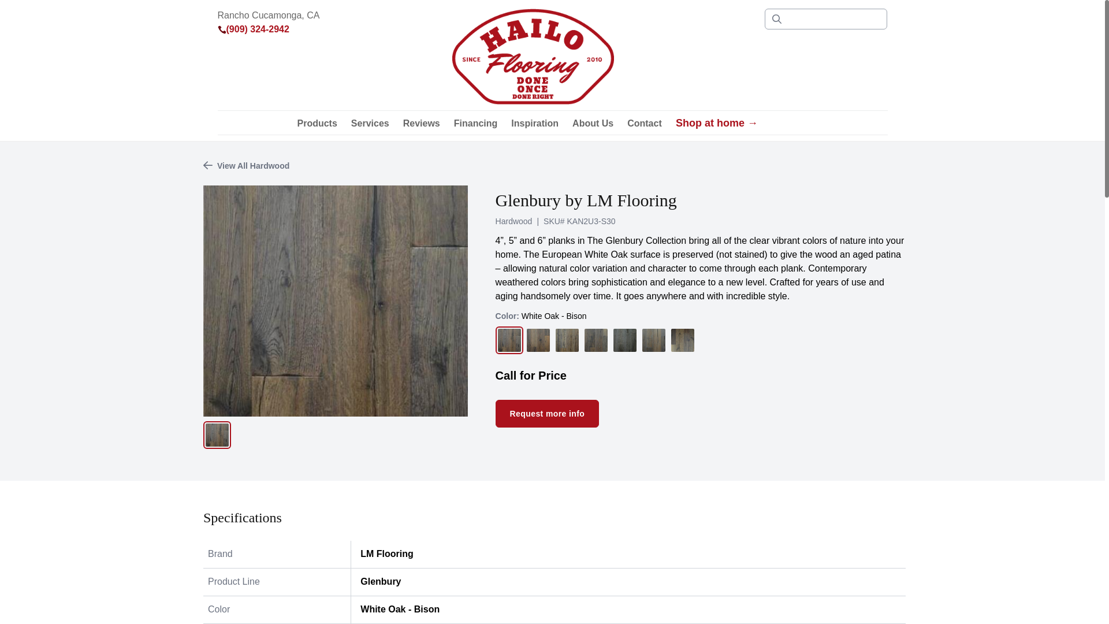  Describe the element at coordinates (370, 123) in the screenshot. I see `Services` at that location.